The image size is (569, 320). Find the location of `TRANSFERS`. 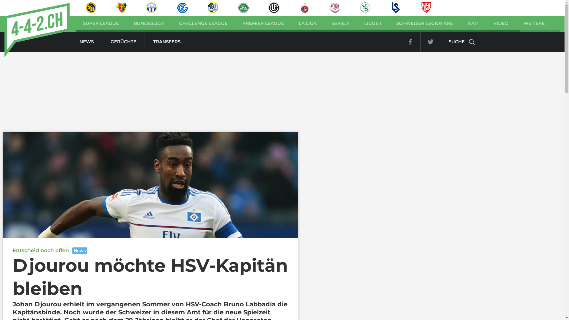

TRANSFERS is located at coordinates (167, 42).